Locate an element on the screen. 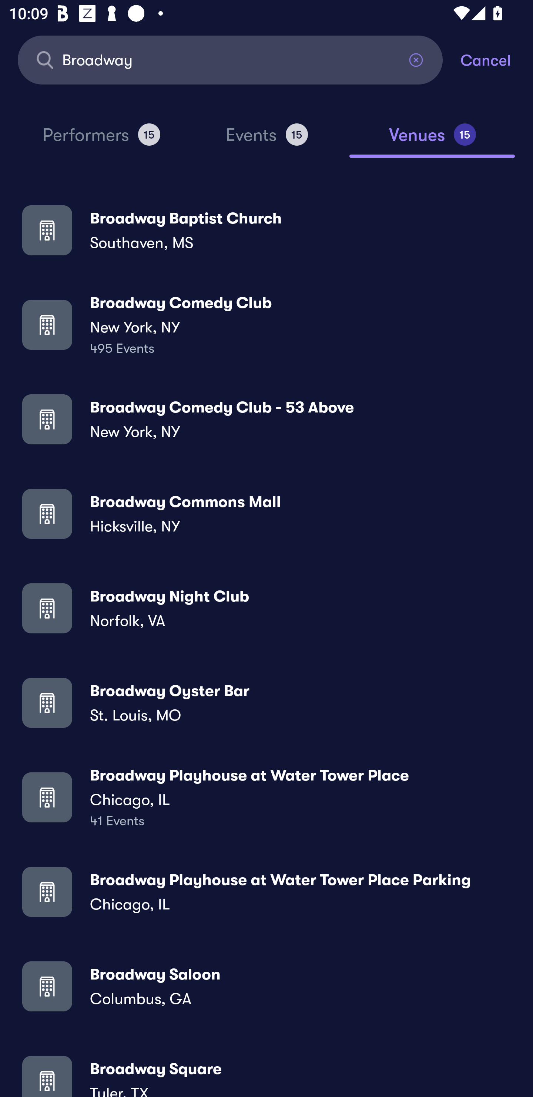 This screenshot has height=1097, width=533. Events 15 is located at coordinates (266, 140).